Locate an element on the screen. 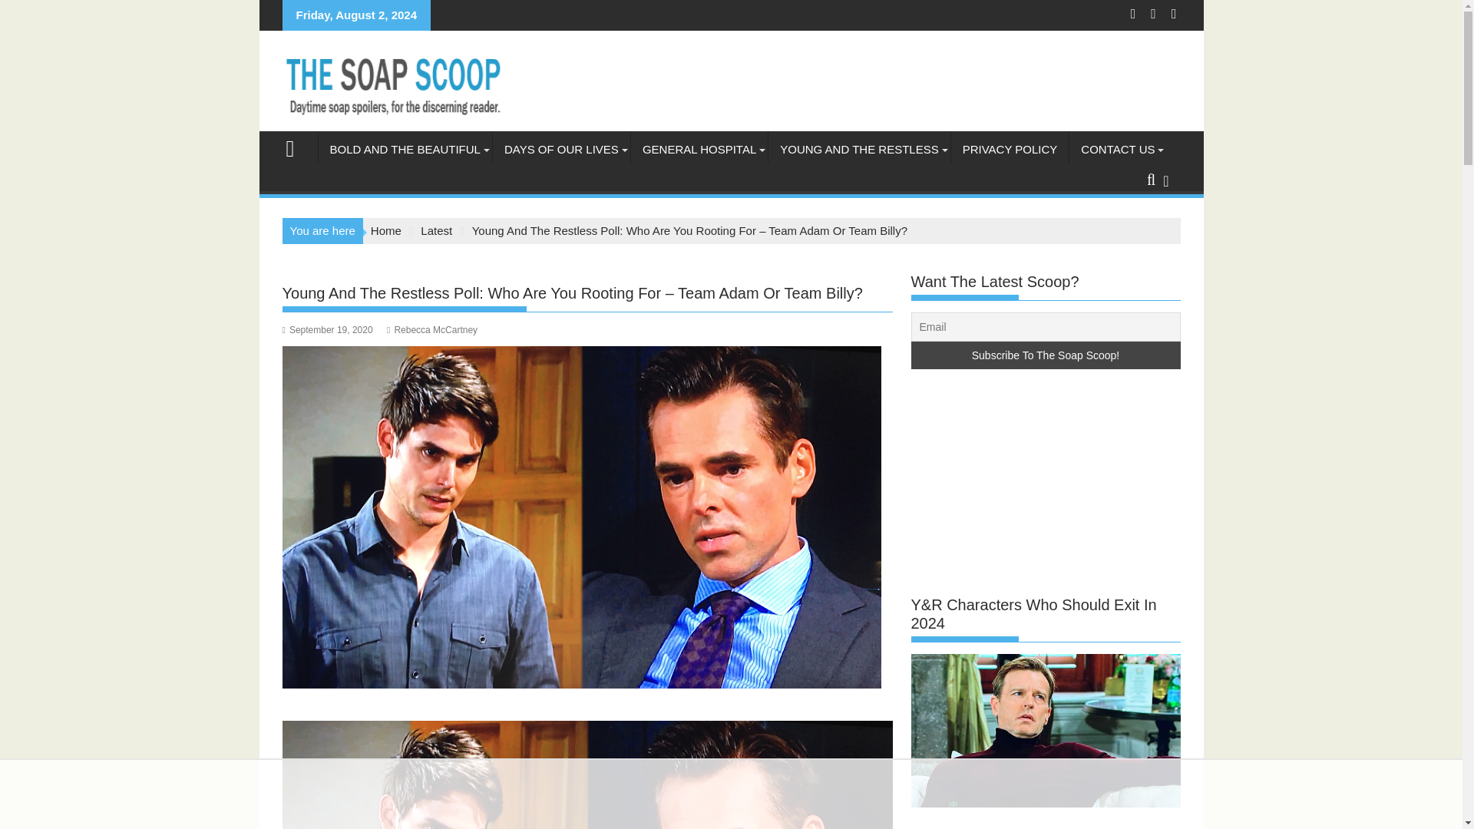  PRIVACY POLICY is located at coordinates (1010, 149).